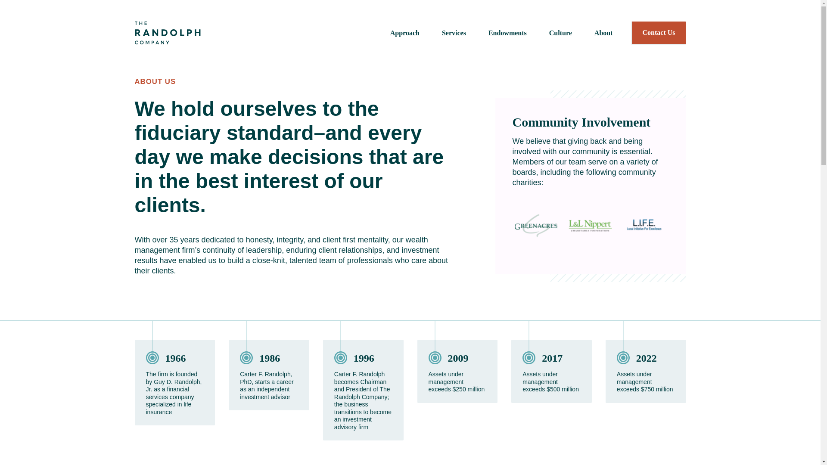 Image resolution: width=827 pixels, height=465 pixels. Describe the element at coordinates (454, 33) in the screenshot. I see `Services` at that location.